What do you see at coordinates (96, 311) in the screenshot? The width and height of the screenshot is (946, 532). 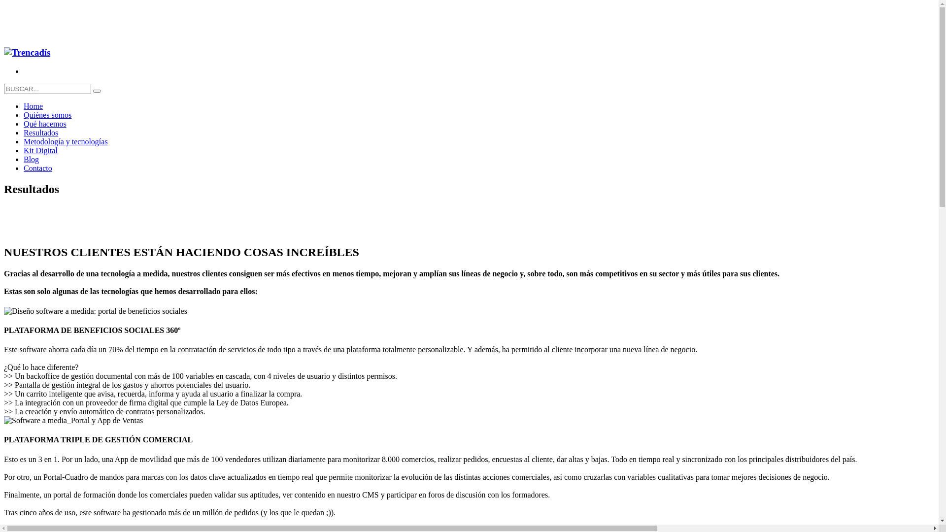 I see `Portal Beneficios Sociales-min` at bounding box center [96, 311].